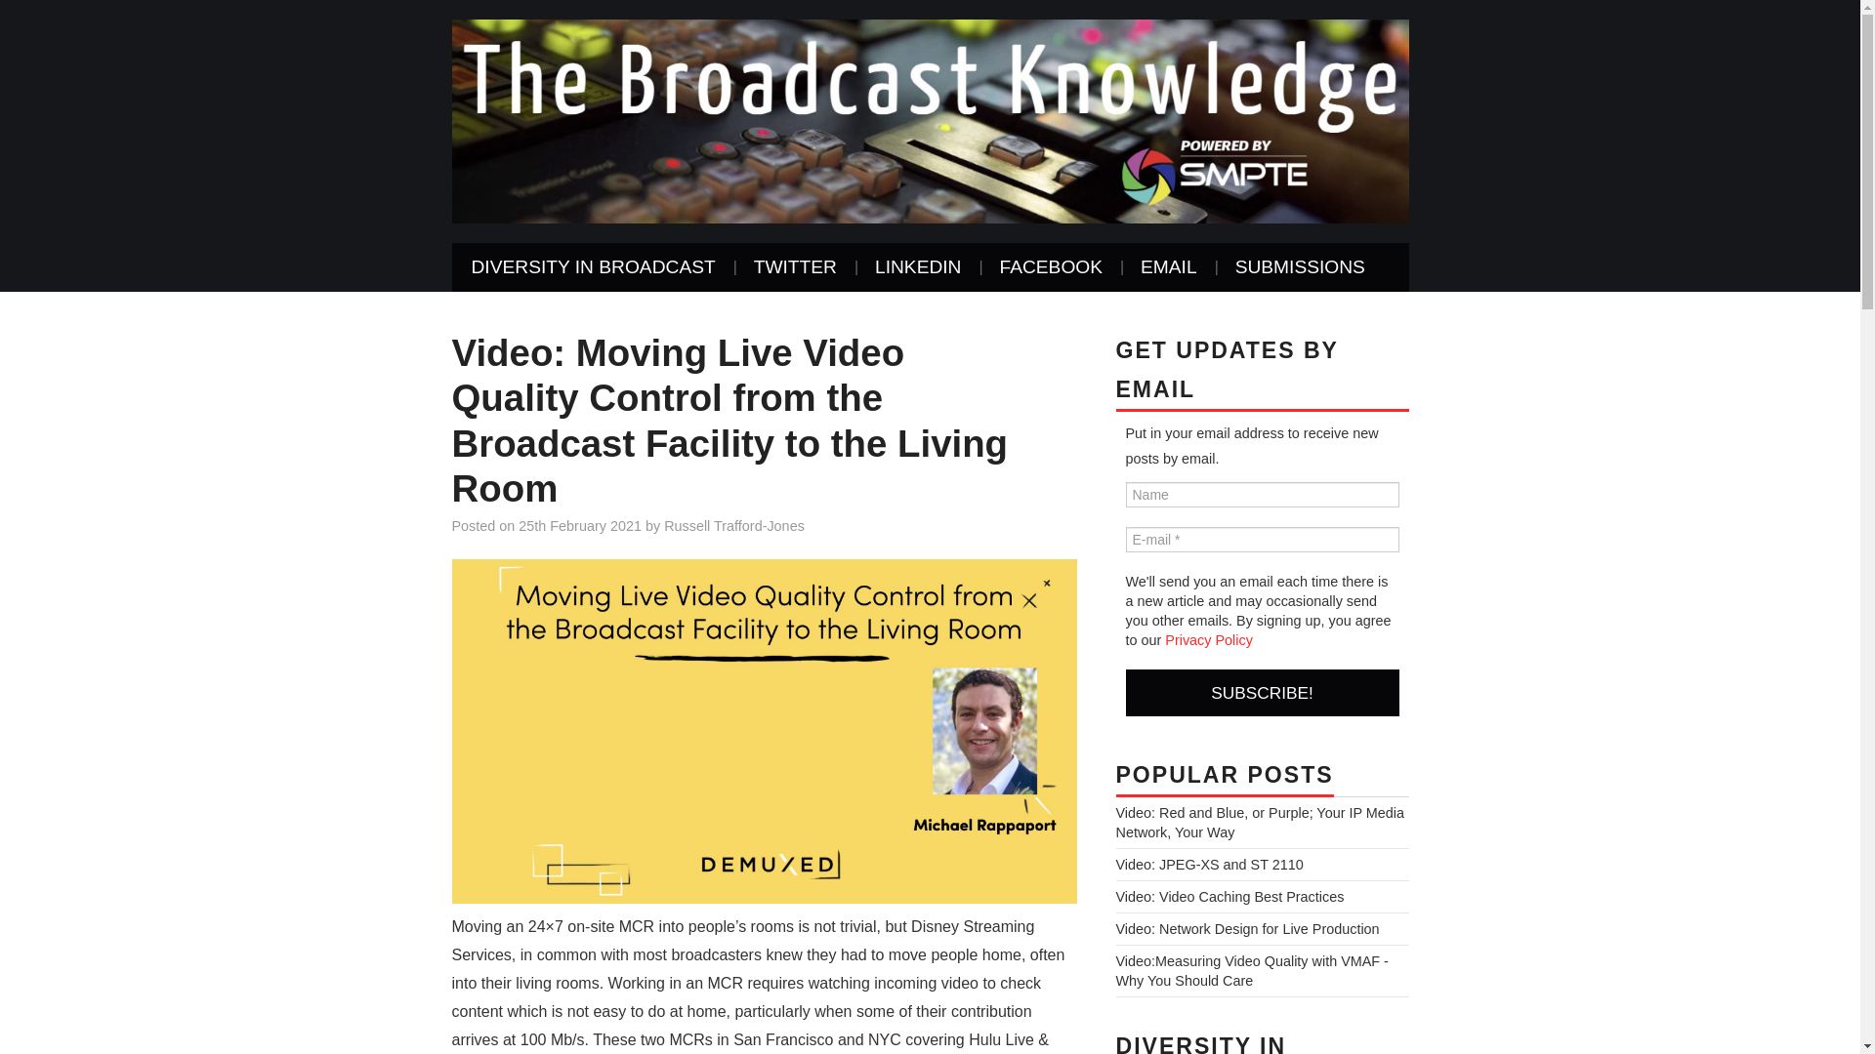 The height and width of the screenshot is (1054, 1875). What do you see at coordinates (1246, 929) in the screenshot?
I see `Video: Network Design for Live Production` at bounding box center [1246, 929].